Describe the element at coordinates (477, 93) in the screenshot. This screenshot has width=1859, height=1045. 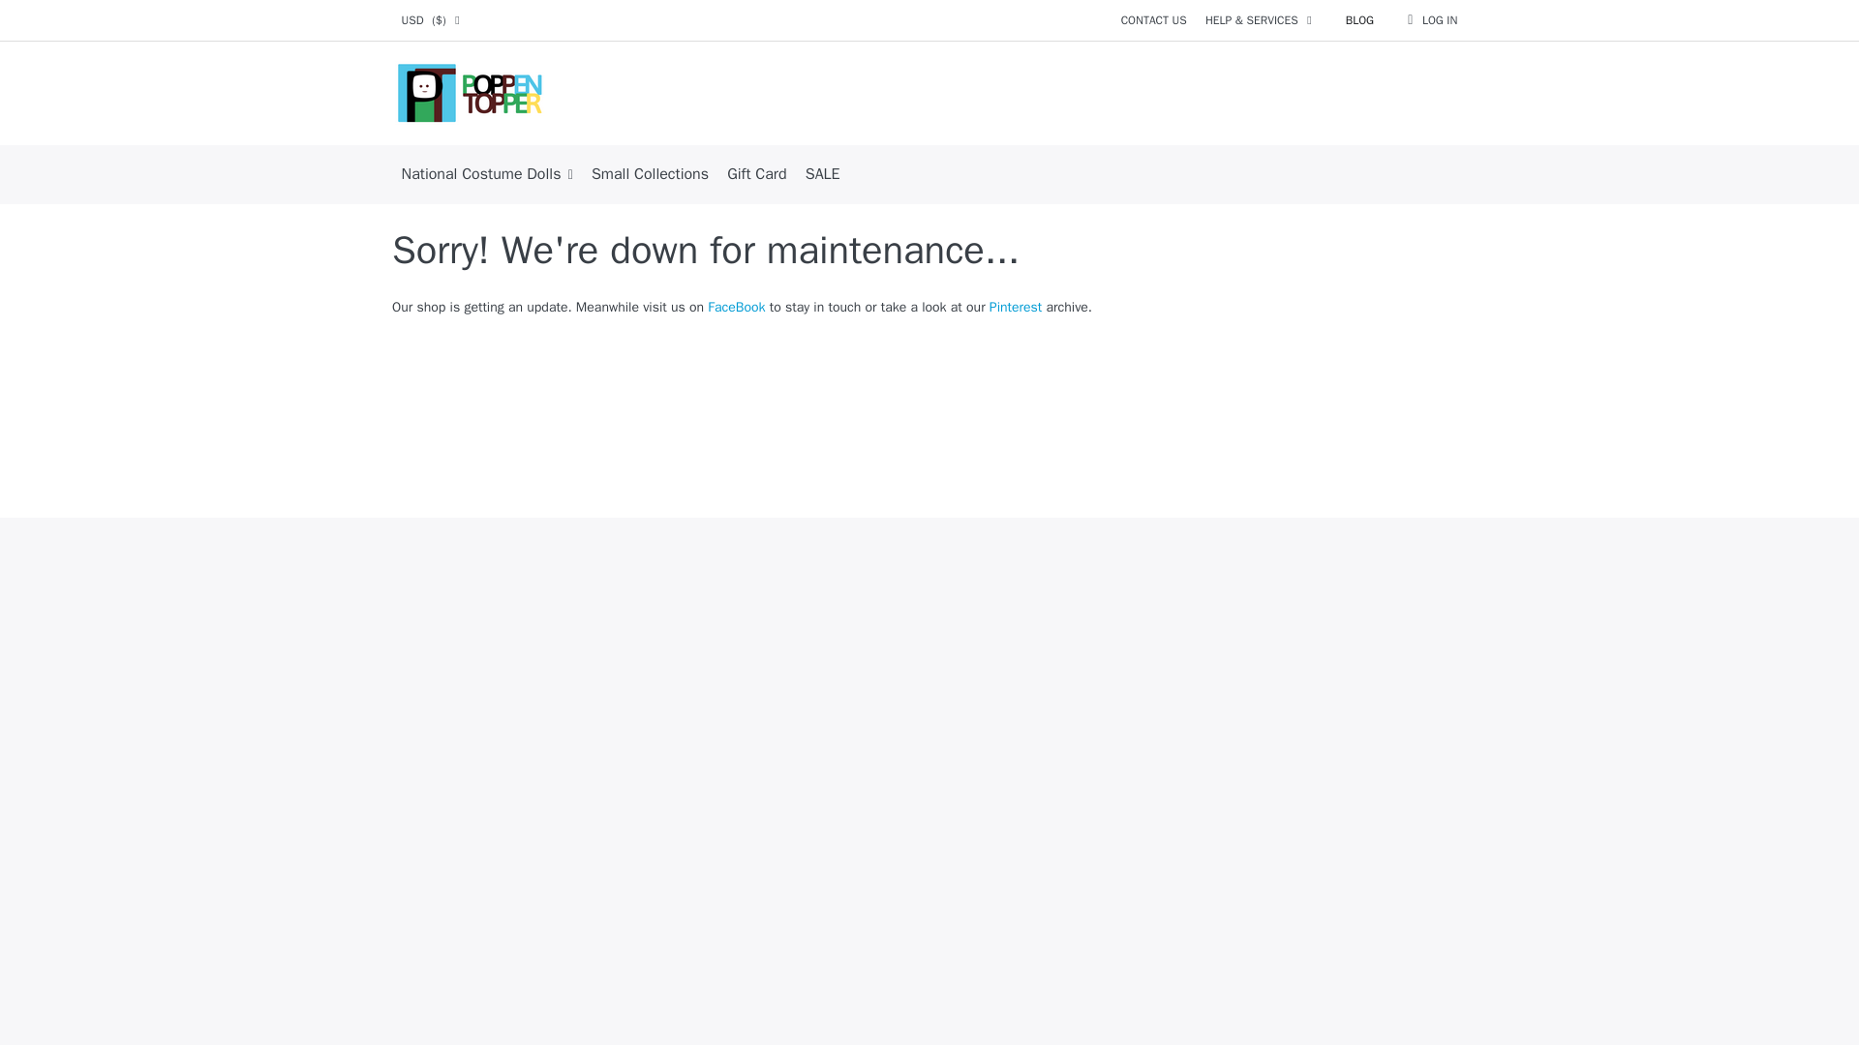
I see `poppentopper.com` at that location.